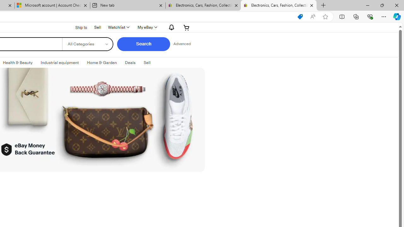 This screenshot has width=404, height=227. I want to click on Select a category for search, so click(88, 44).